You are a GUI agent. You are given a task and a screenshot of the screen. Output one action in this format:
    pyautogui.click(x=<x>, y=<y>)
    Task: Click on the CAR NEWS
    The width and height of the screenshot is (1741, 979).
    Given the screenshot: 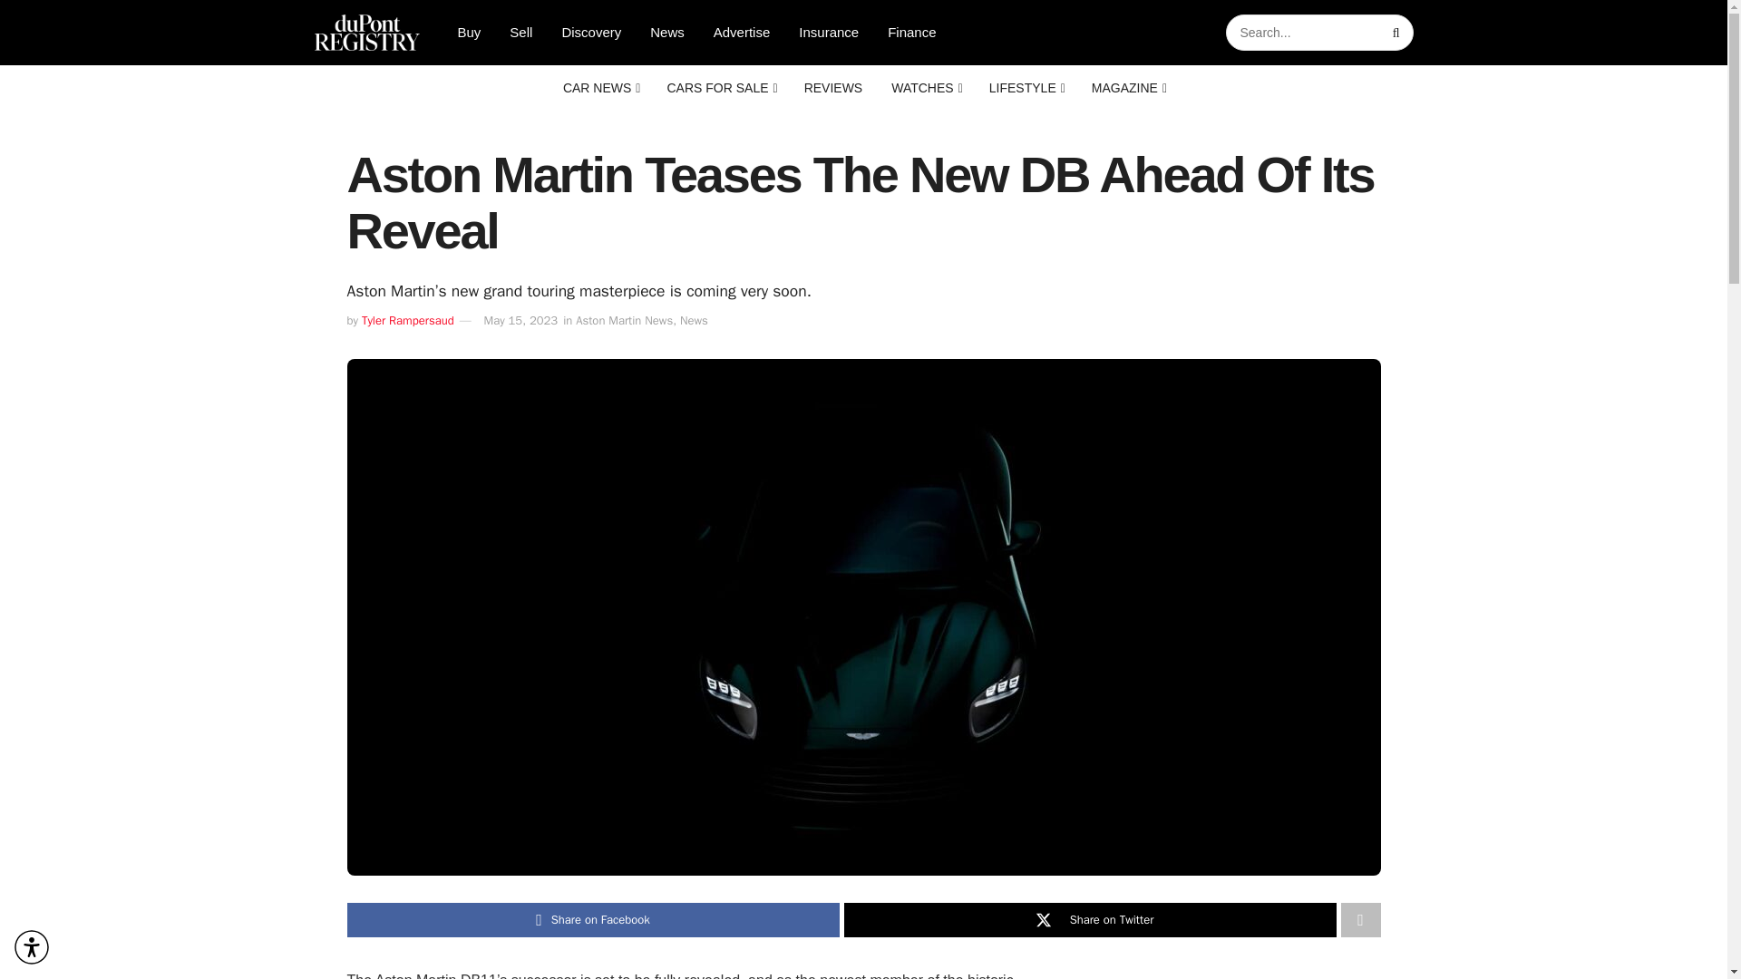 What is the action you would take?
    pyautogui.click(x=600, y=88)
    